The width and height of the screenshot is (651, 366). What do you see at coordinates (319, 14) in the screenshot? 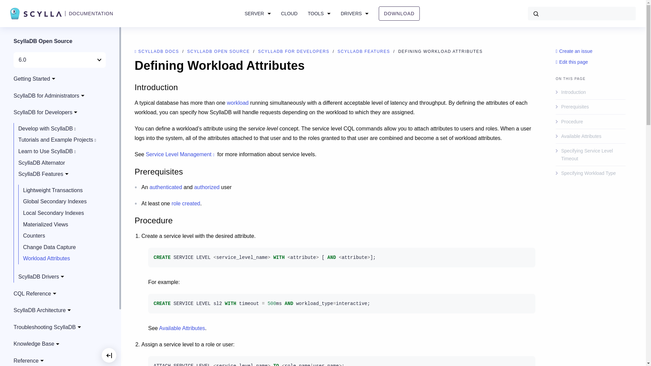
I see `TOOLS` at bounding box center [319, 14].